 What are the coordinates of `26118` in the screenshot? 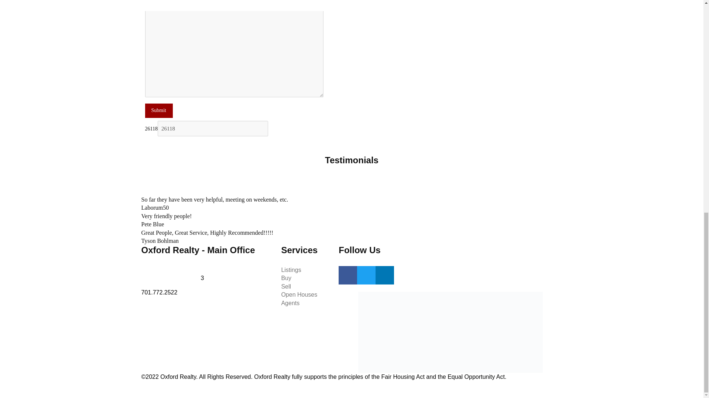 It's located at (213, 129).